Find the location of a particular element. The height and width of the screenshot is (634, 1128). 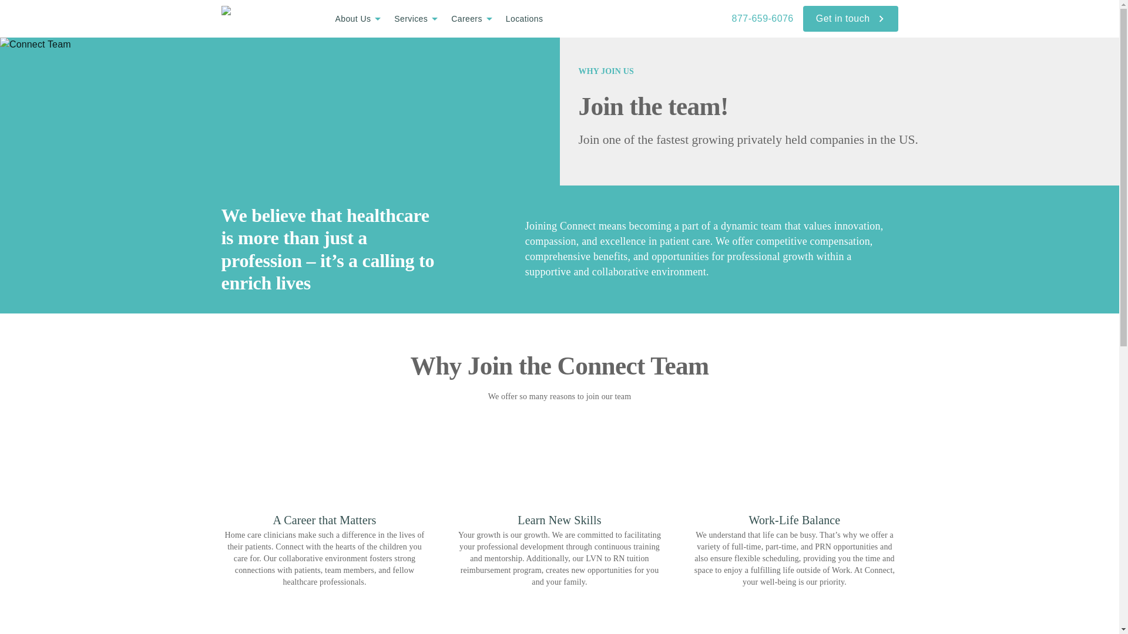

Careers is located at coordinates (474, 19).